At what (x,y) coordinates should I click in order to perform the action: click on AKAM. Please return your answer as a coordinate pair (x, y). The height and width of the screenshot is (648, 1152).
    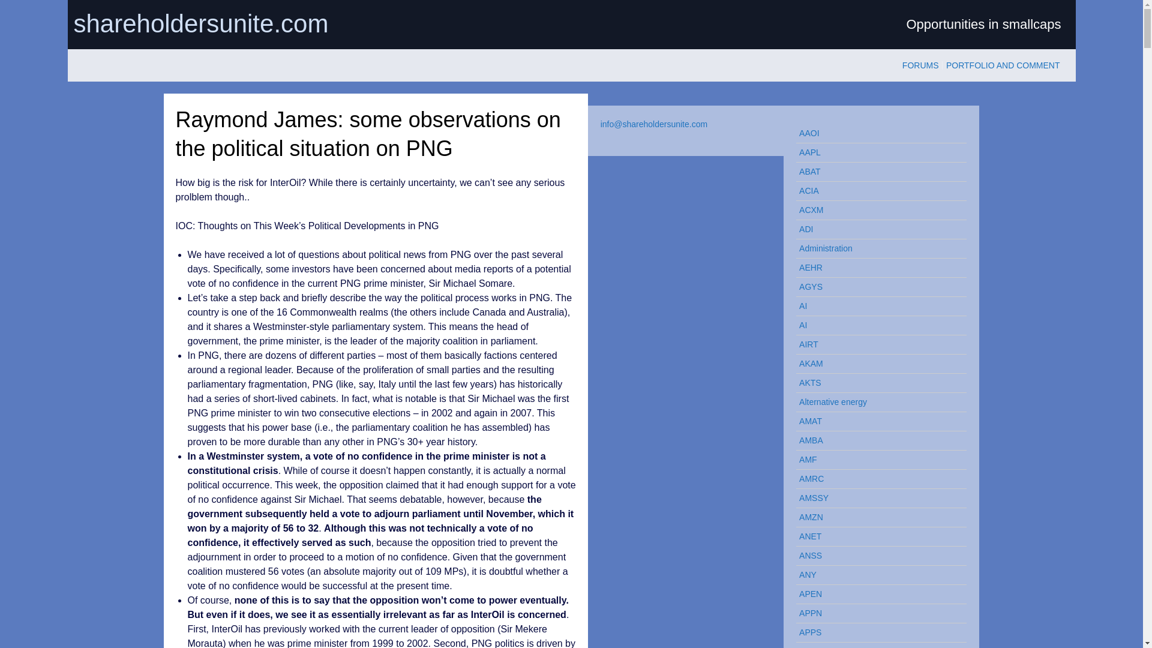
    Looking at the image, I should click on (876, 364).